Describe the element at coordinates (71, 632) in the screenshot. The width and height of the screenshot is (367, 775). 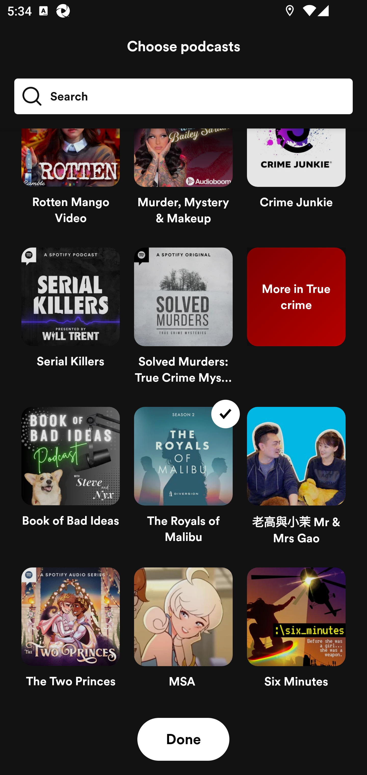
I see `The Two Princes unselected The Two Princes` at that location.